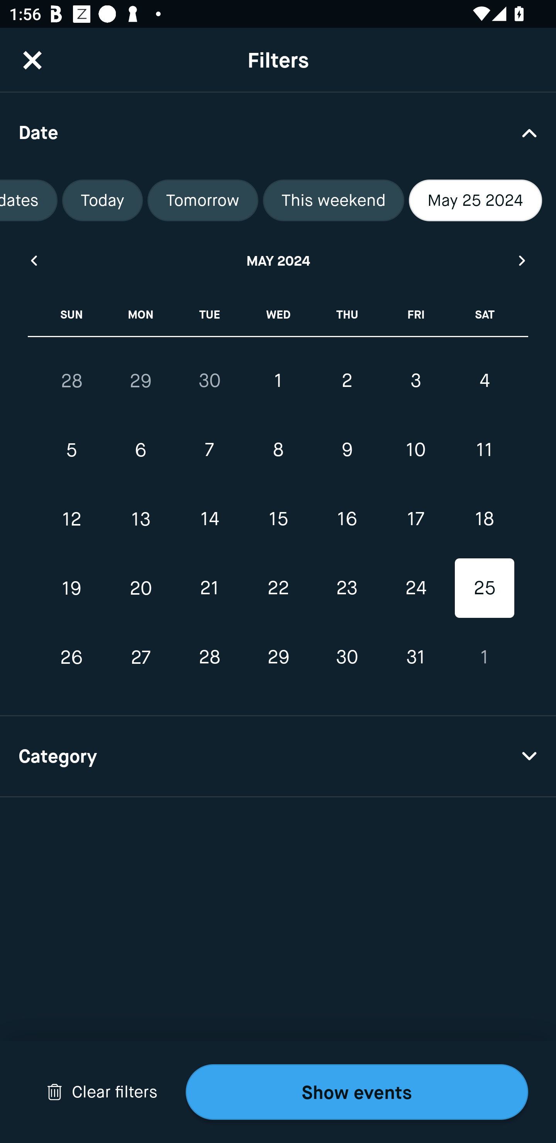 This screenshot has height=1143, width=556. What do you see at coordinates (475, 200) in the screenshot?
I see `May 25 2024` at bounding box center [475, 200].